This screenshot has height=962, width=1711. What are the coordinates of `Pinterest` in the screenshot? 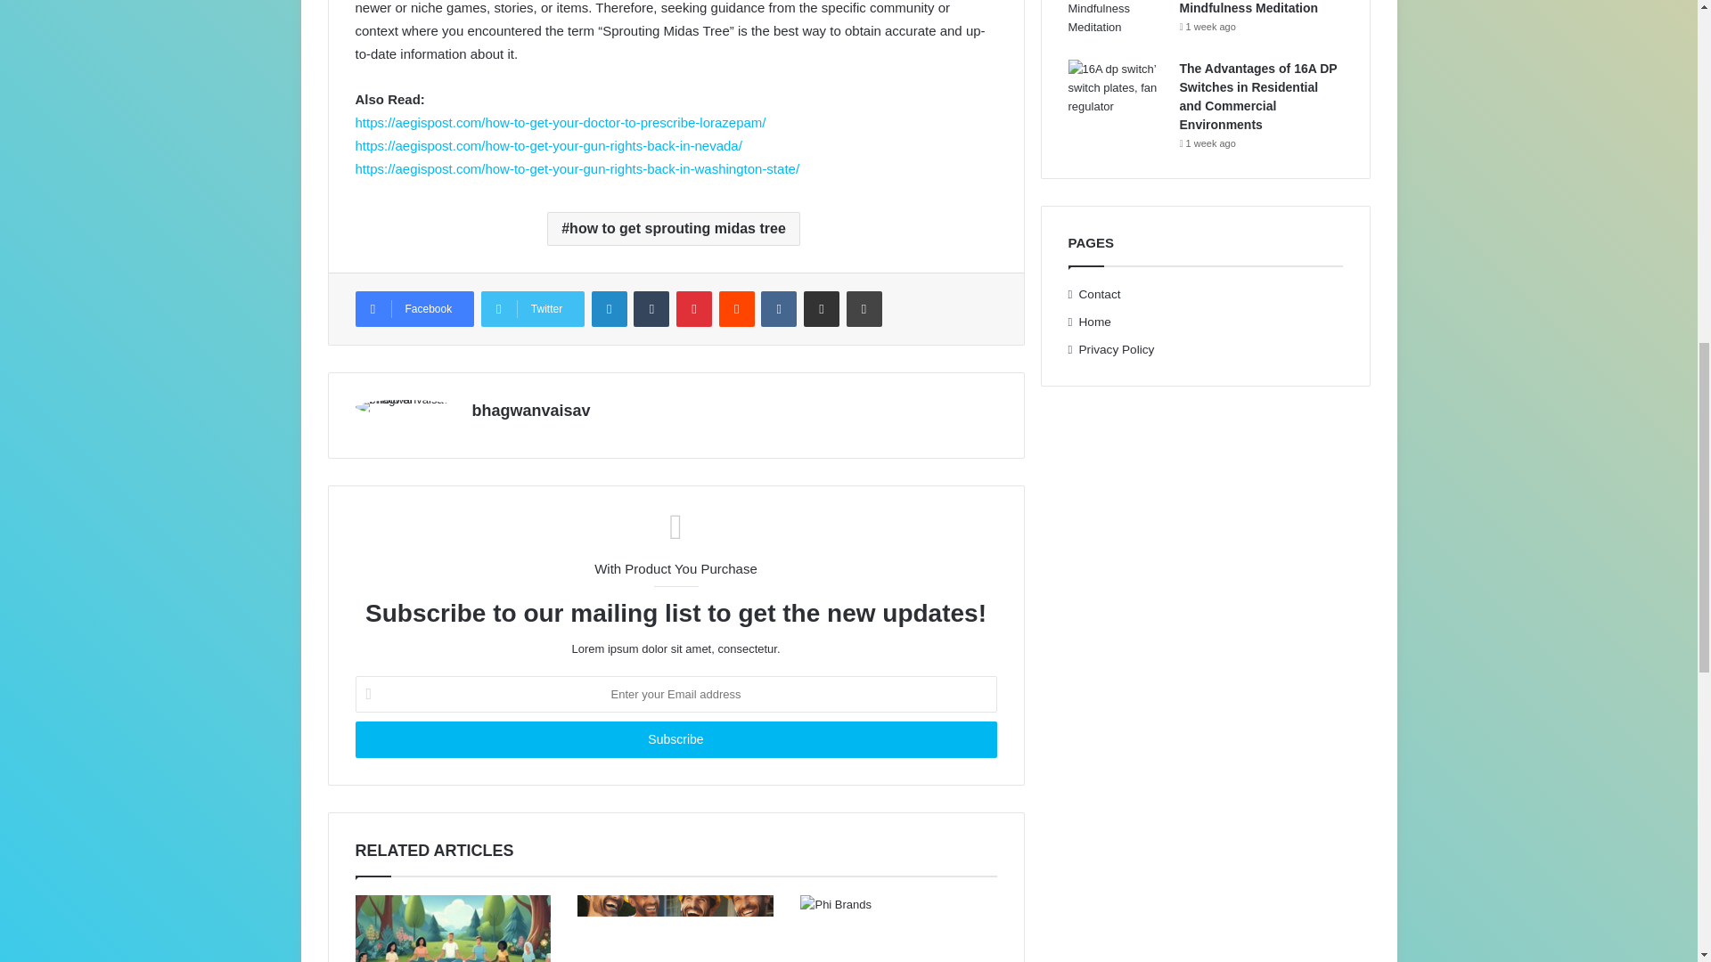 It's located at (693, 309).